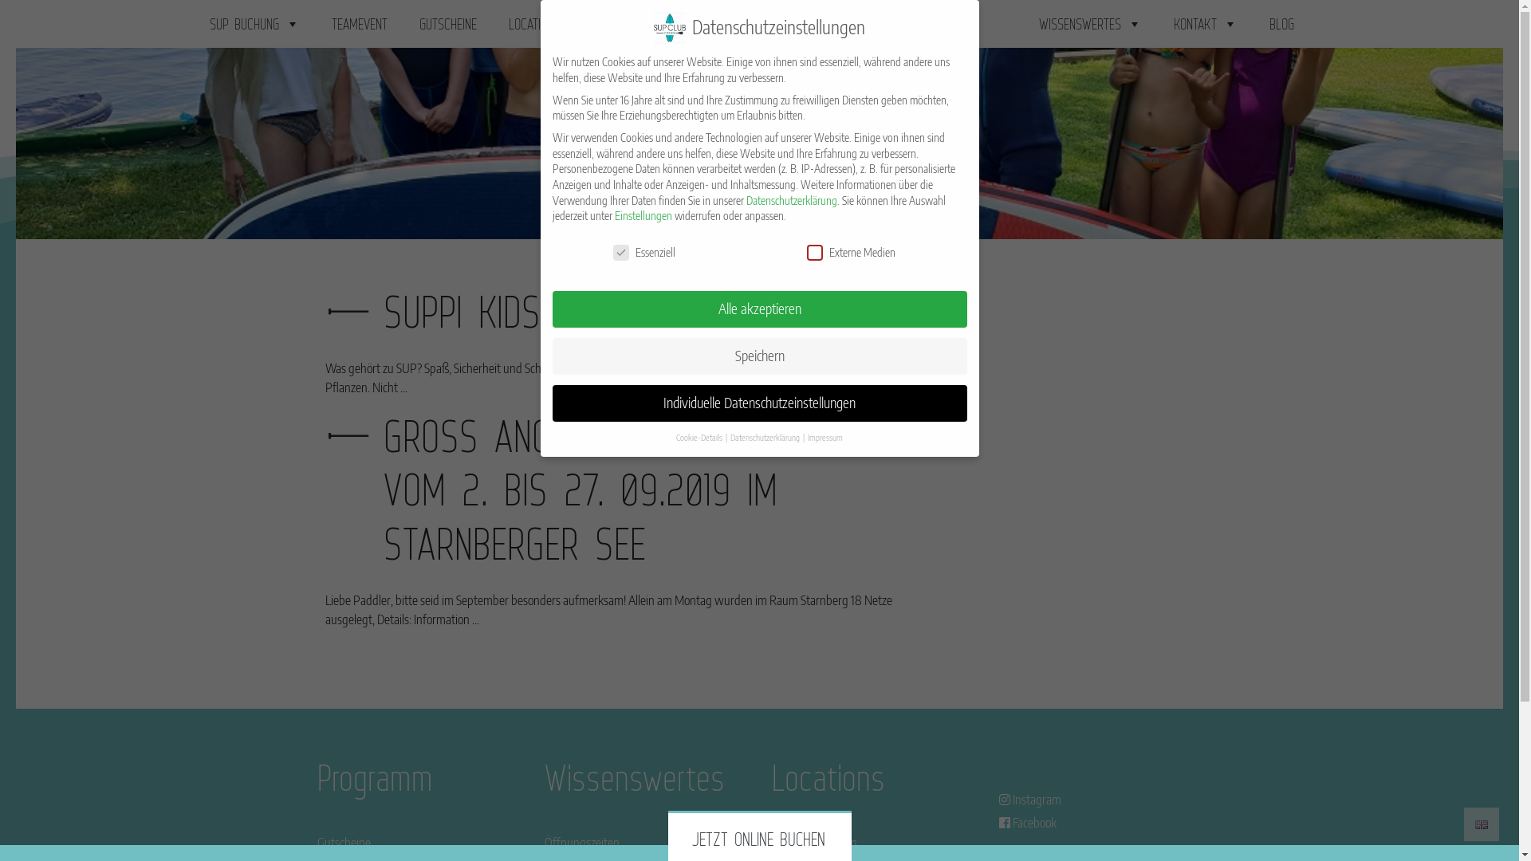 Image resolution: width=1531 pixels, height=861 pixels. What do you see at coordinates (643, 215) in the screenshot?
I see `Einstellungen` at bounding box center [643, 215].